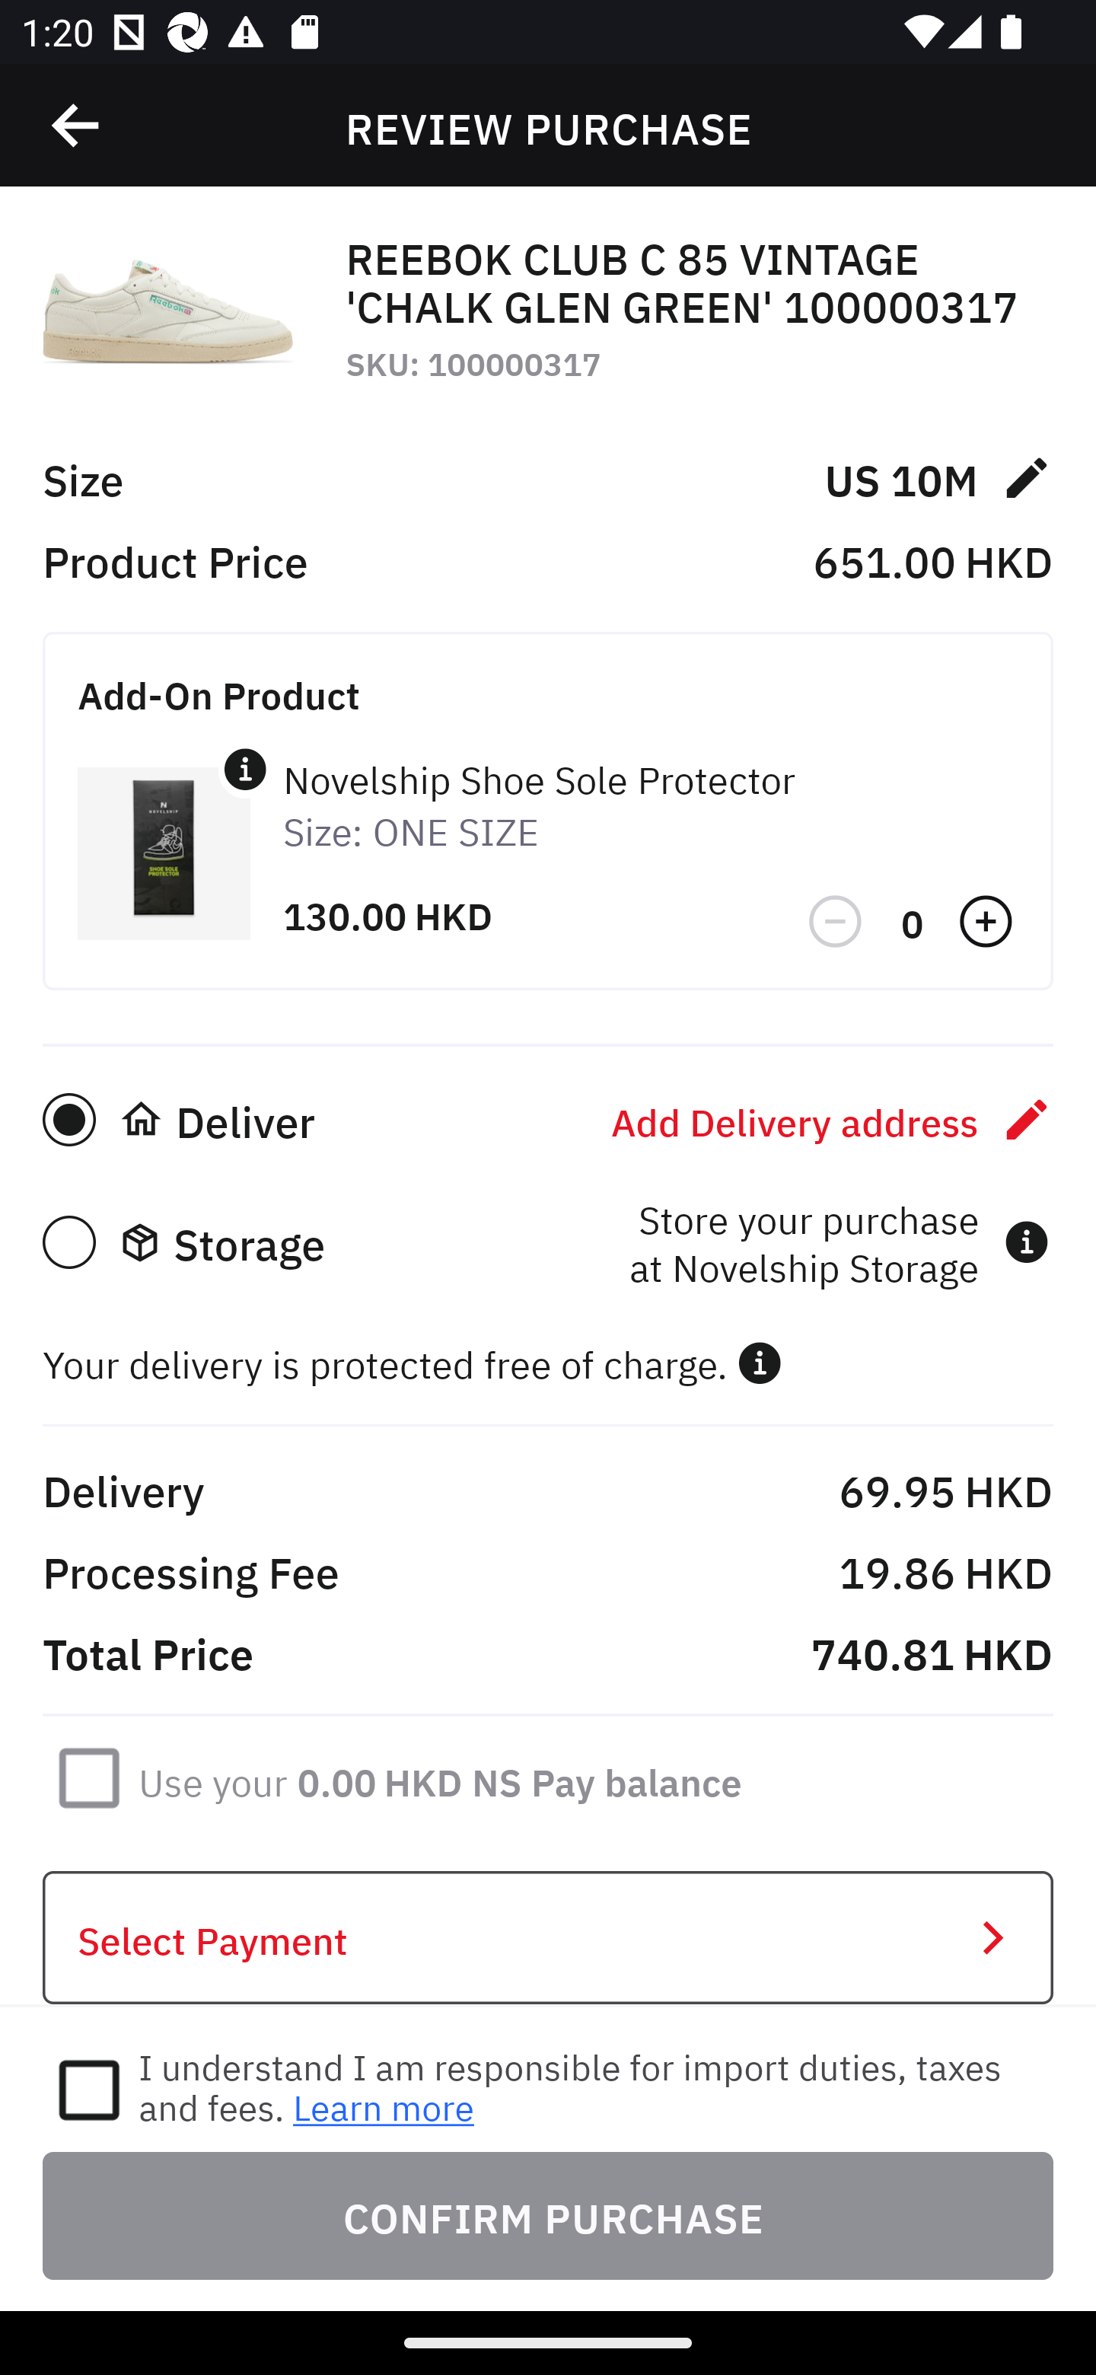 This screenshot has width=1096, height=2375. I want to click on  CONFIRM PURCHASE, so click(548, 2215).